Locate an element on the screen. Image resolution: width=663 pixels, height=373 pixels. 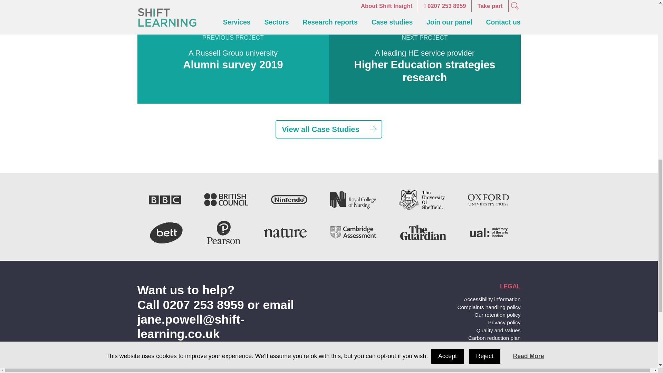
Alumni survey 2019 is located at coordinates (233, 65).